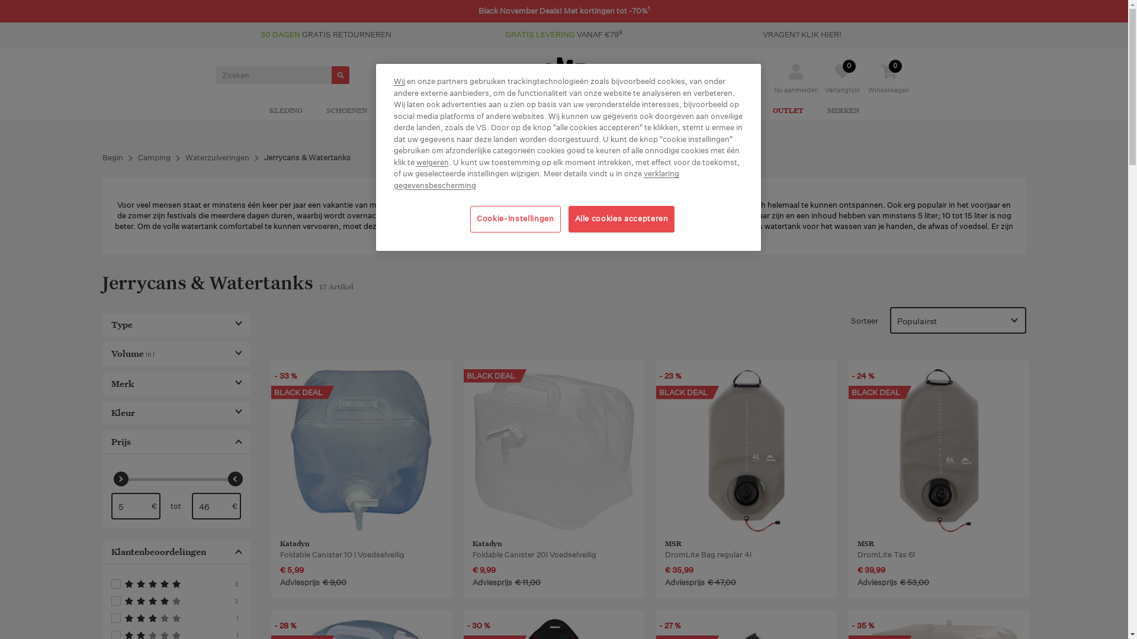  Describe the element at coordinates (176, 584) in the screenshot. I see `Filtert naar 5` at that location.